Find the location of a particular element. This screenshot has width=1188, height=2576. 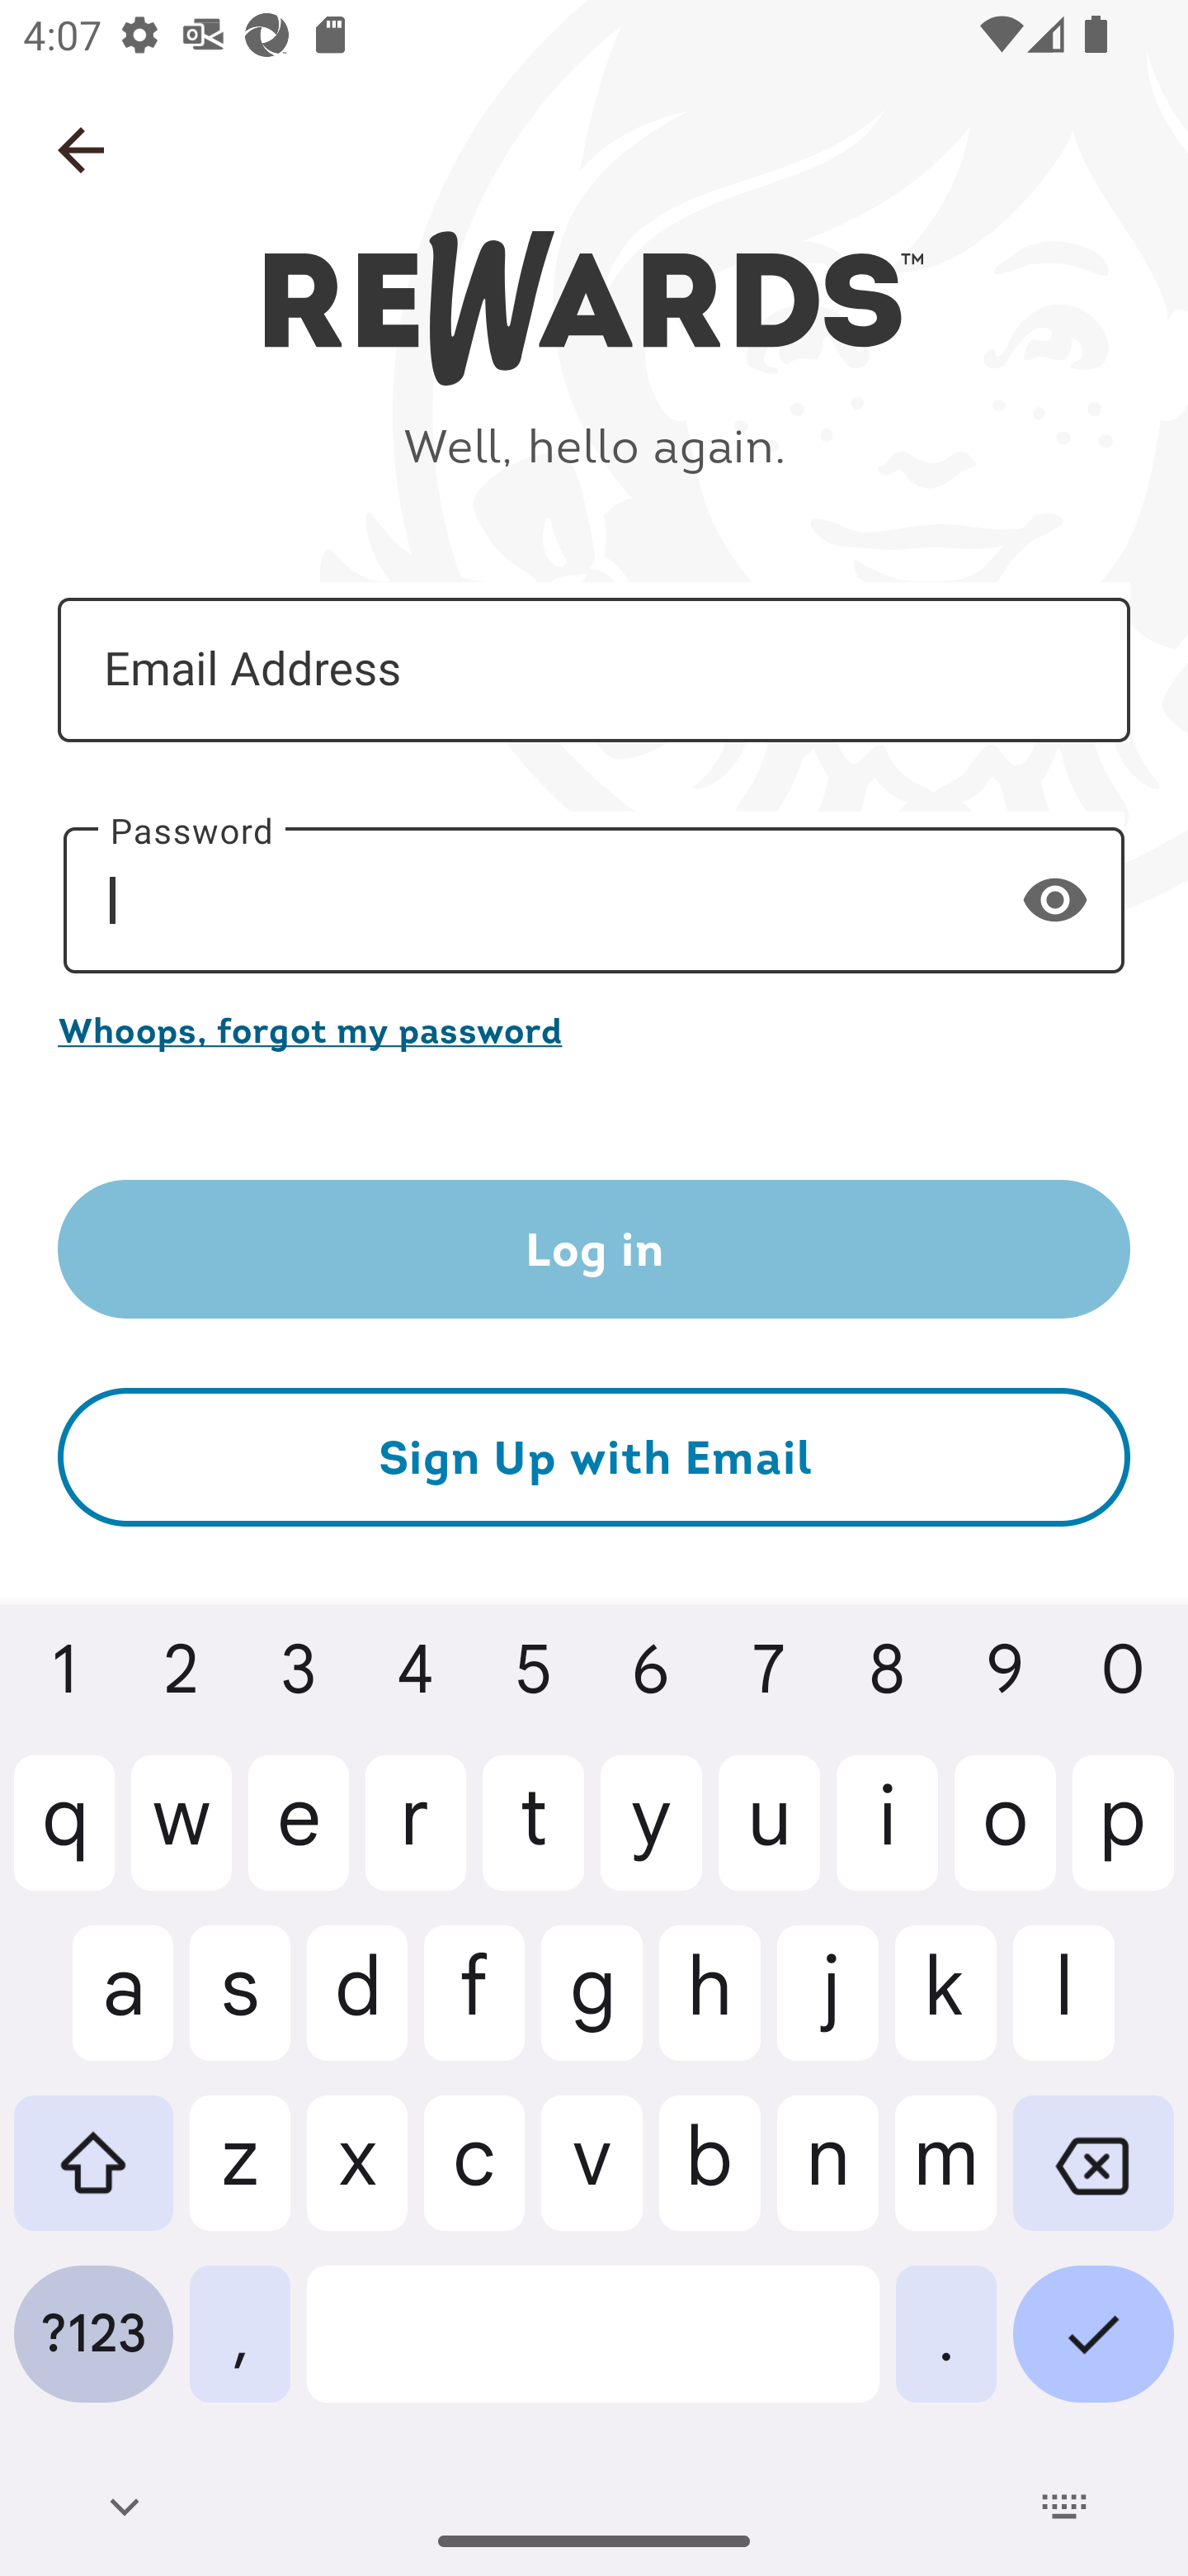

Password is located at coordinates (594, 900).